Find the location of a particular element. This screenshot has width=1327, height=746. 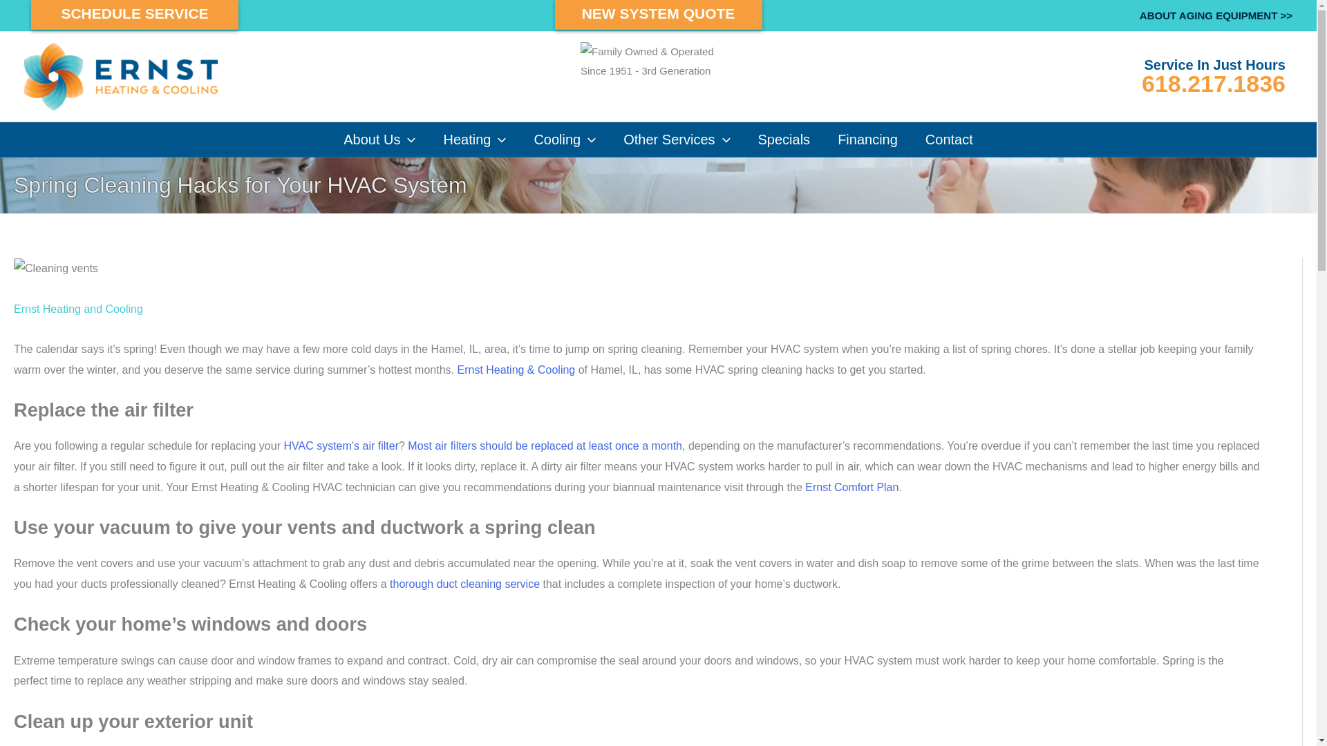

Heating is located at coordinates (474, 140).